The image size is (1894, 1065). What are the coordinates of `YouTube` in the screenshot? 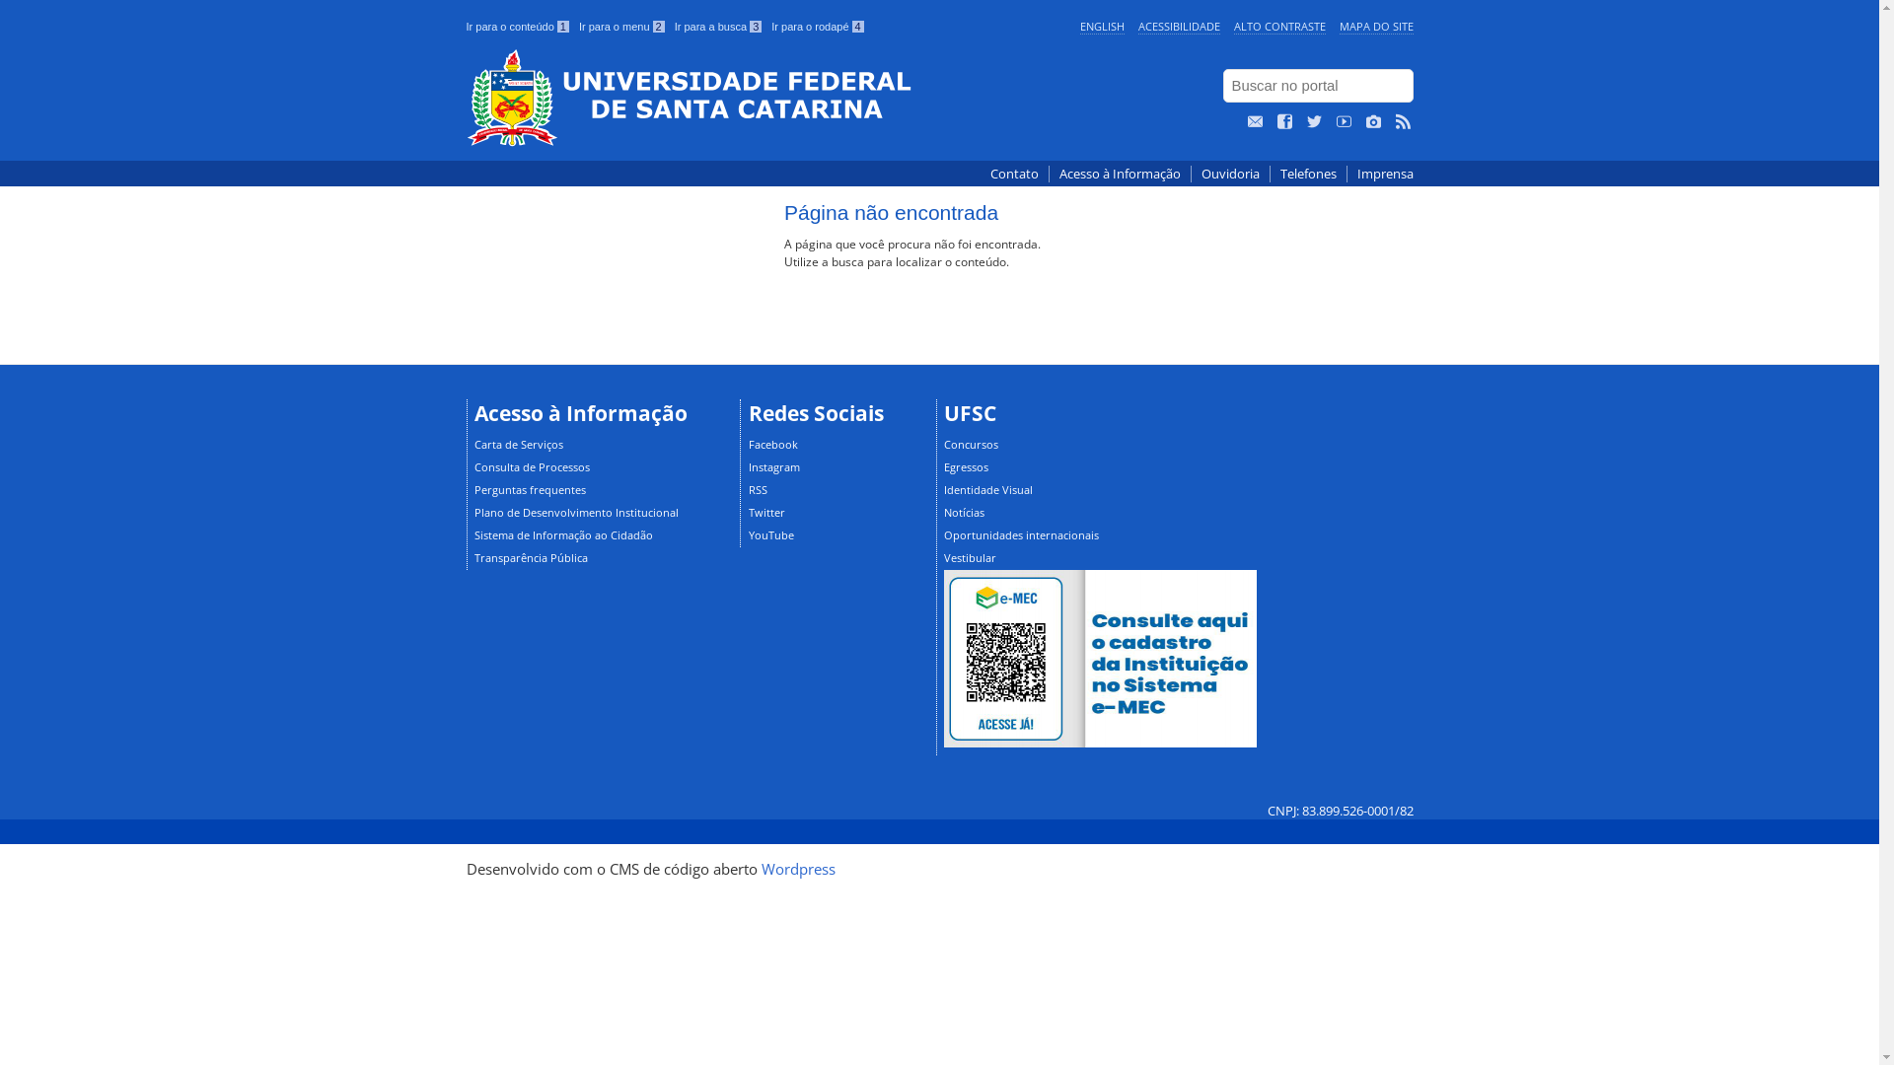 It's located at (771, 534).